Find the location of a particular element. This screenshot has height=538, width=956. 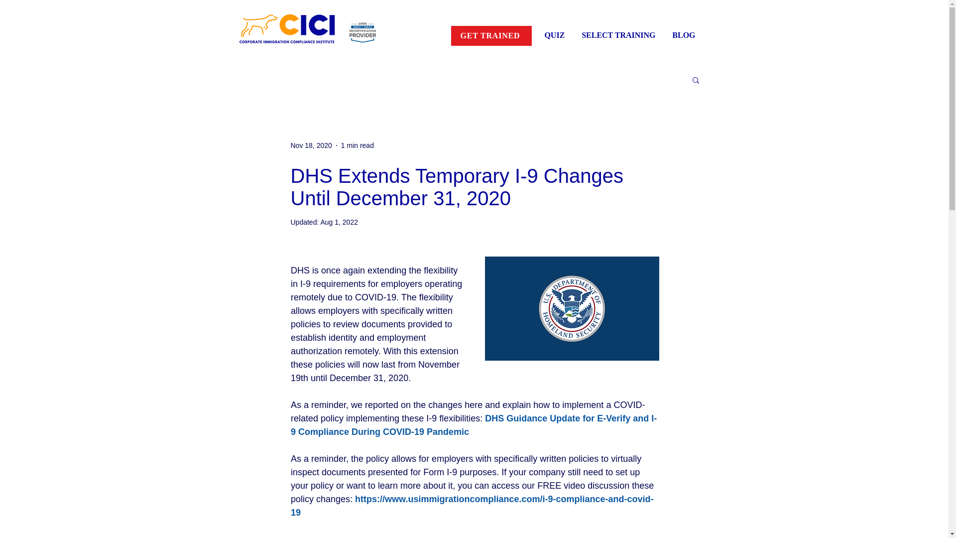

Aug 1, 2022 is located at coordinates (339, 222).